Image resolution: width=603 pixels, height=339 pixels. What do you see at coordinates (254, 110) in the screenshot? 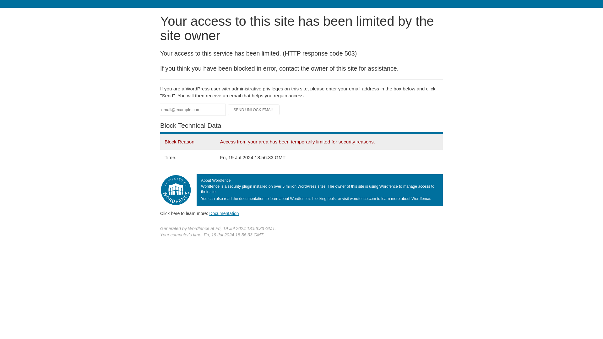
I see `Send Unlock Email` at bounding box center [254, 110].